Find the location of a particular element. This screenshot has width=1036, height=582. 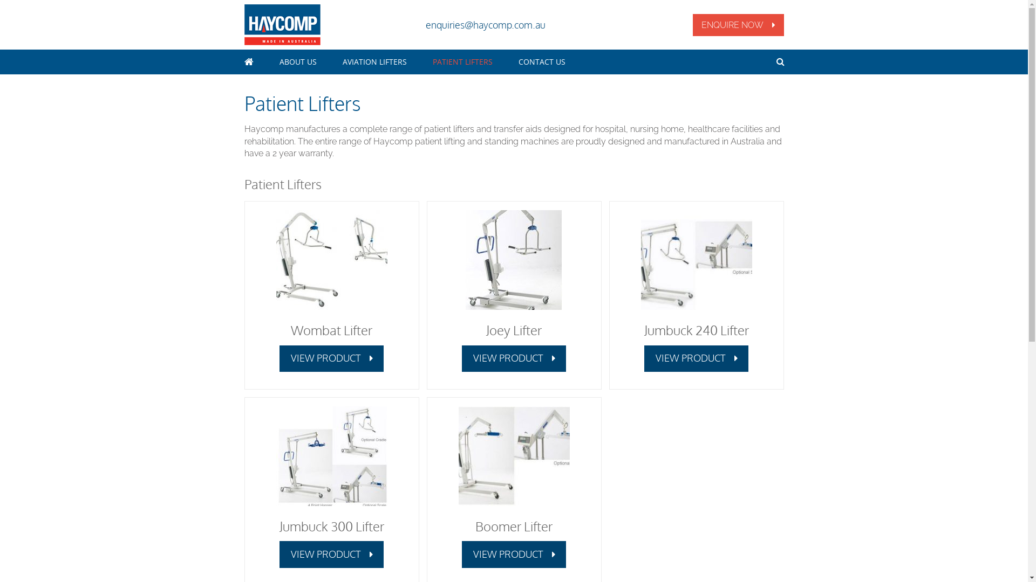

ABOUT US is located at coordinates (298, 62).